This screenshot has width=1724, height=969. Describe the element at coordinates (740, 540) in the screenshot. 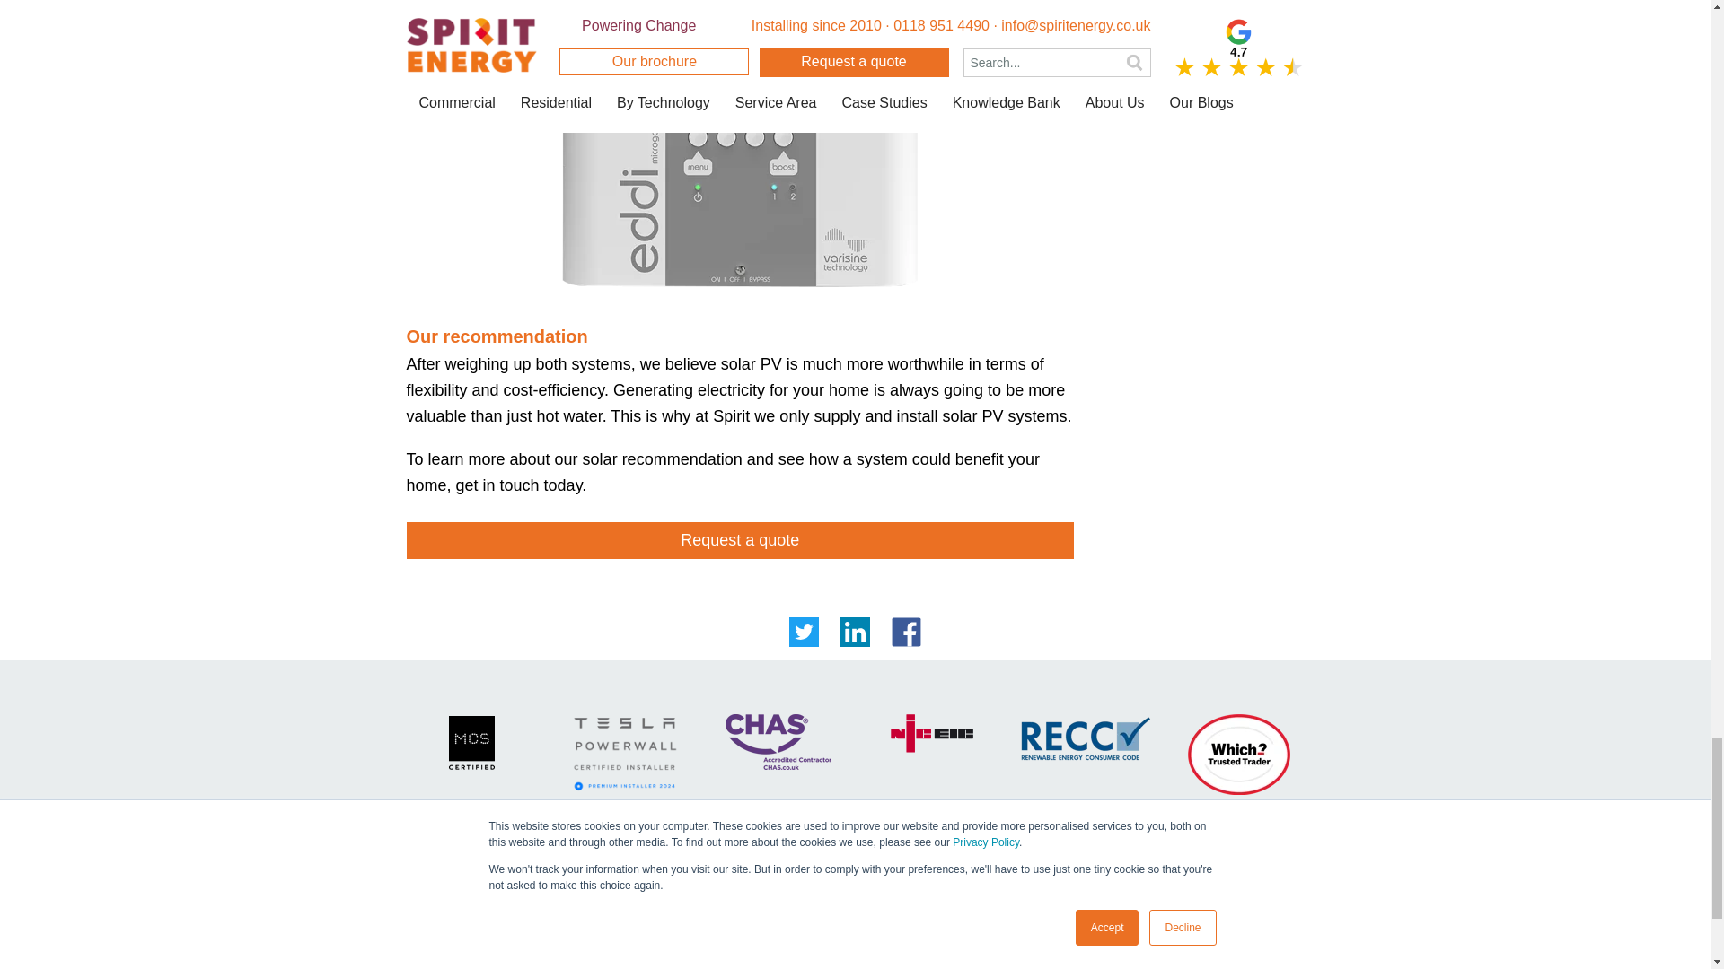

I see `Request a quote` at that location.